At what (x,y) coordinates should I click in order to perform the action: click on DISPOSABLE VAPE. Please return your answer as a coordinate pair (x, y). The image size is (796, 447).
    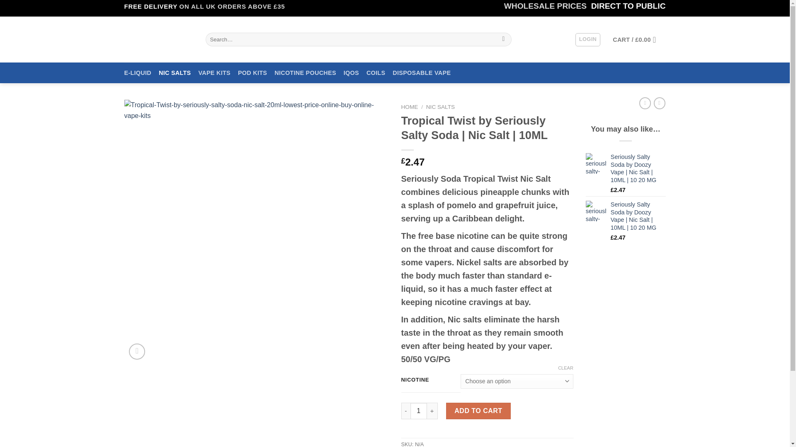
    Looking at the image, I should click on (421, 73).